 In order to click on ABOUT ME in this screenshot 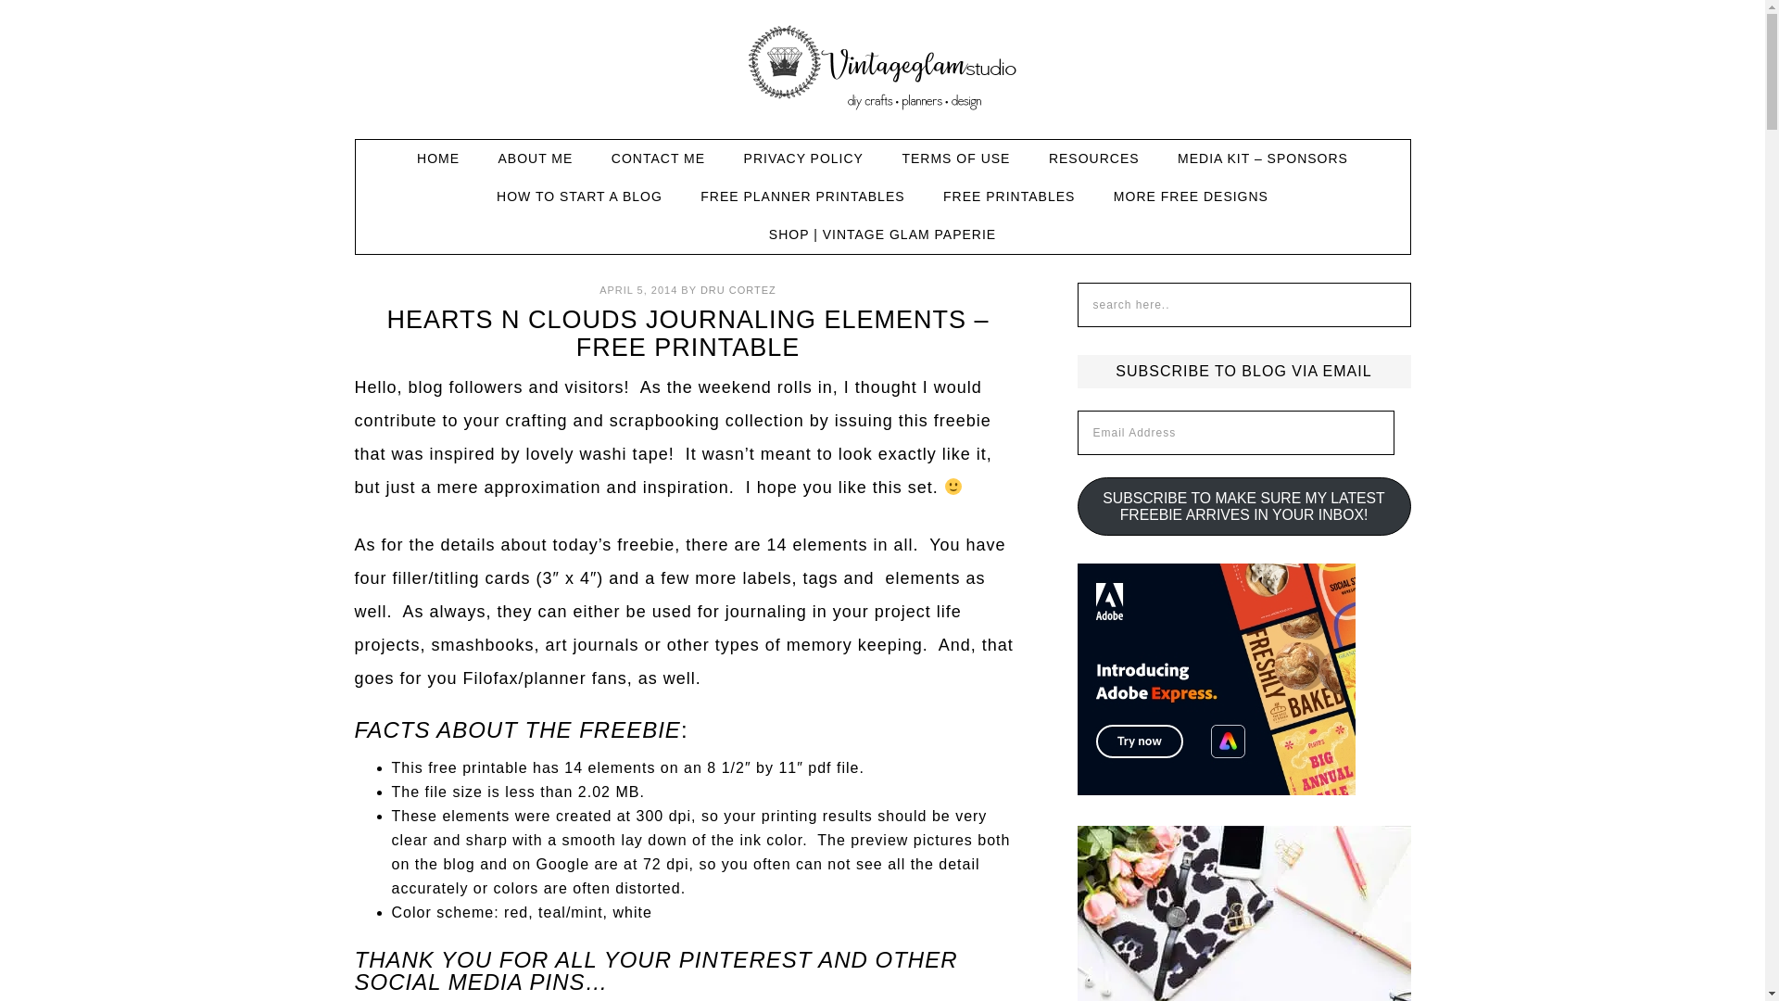, I will do `click(536, 159)`.